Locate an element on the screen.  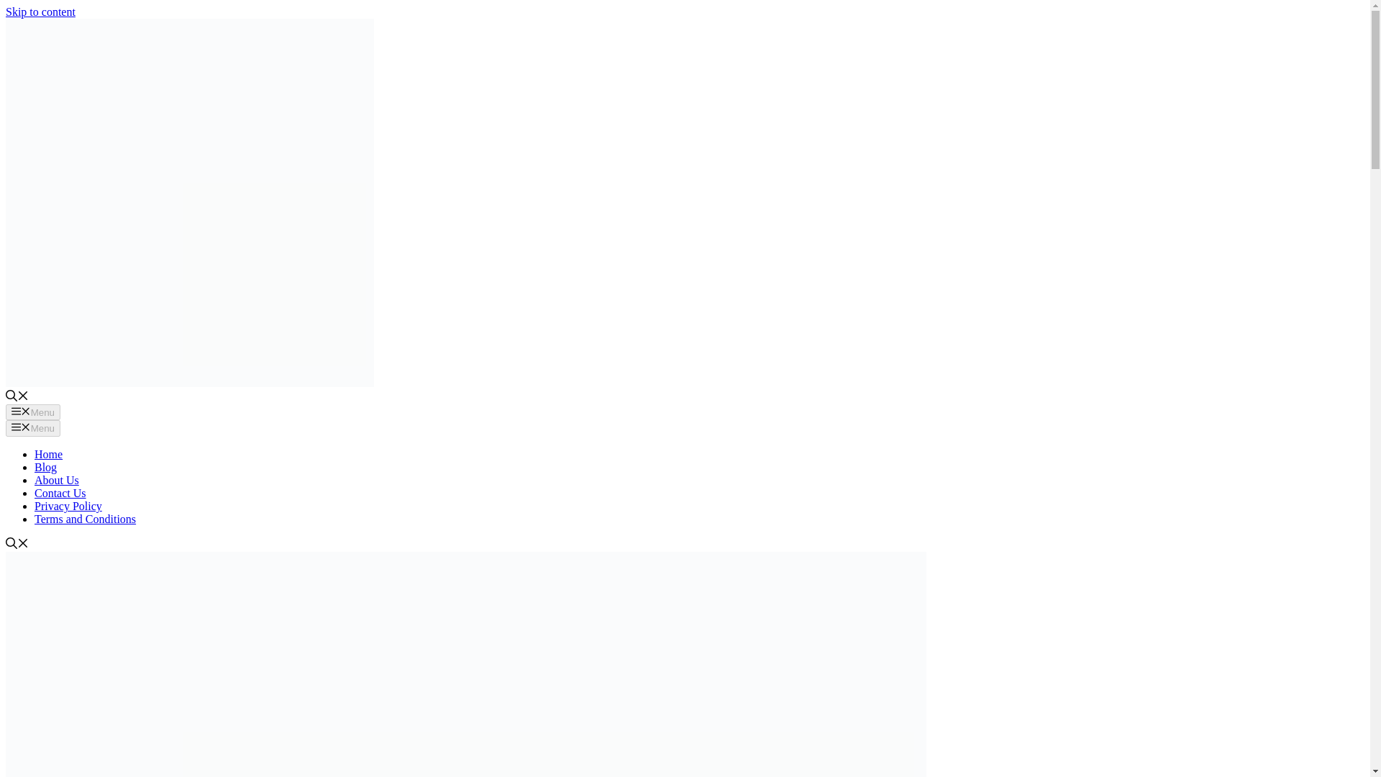
Privacy Policy is located at coordinates (68, 506).